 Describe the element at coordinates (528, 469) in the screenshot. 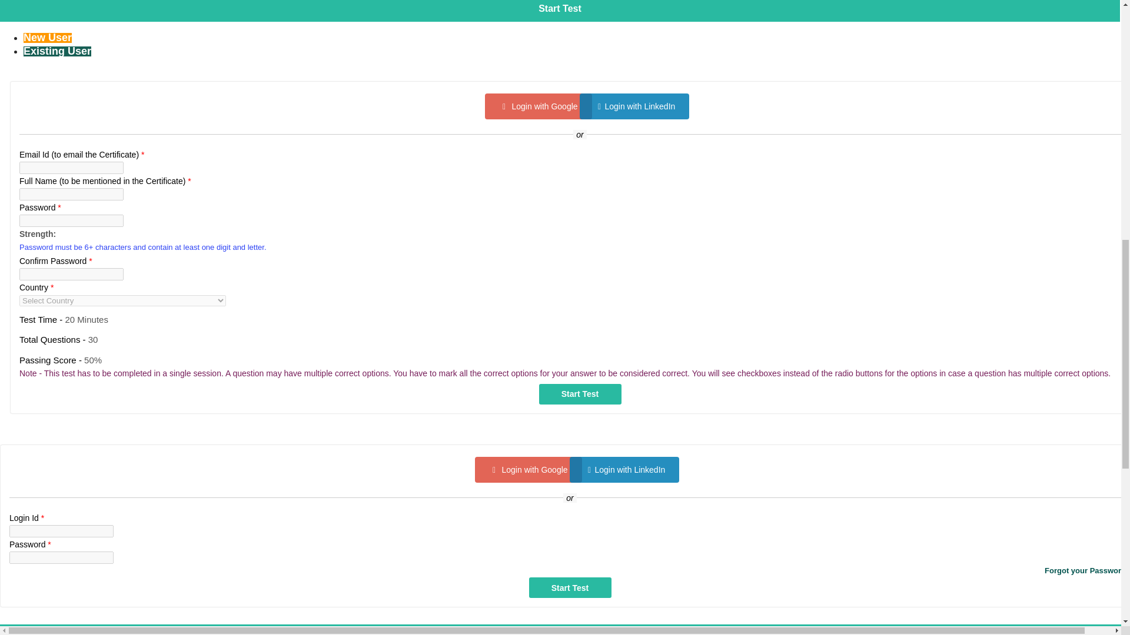

I see `Login with Google` at that location.